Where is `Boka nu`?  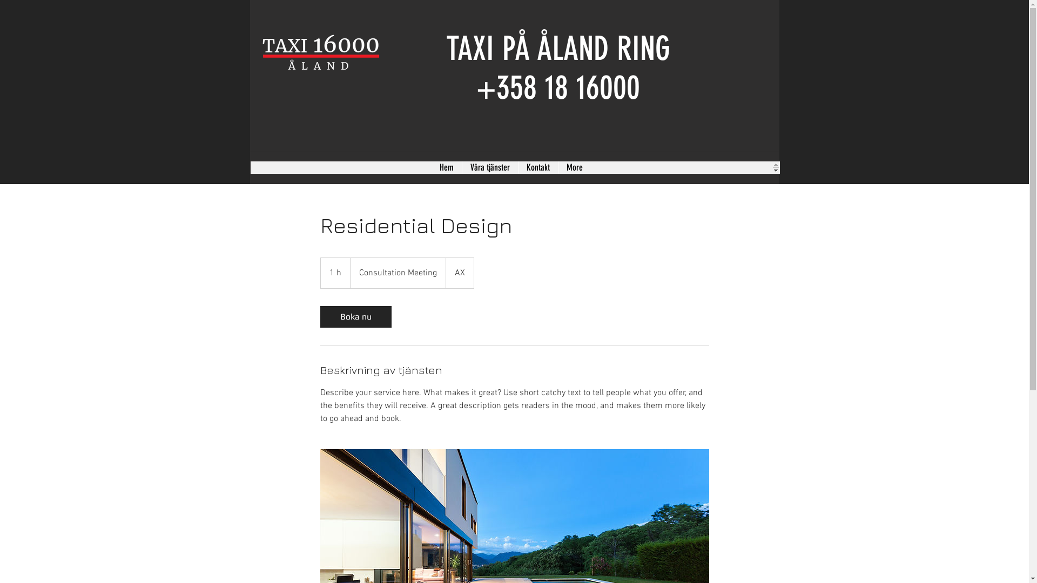 Boka nu is located at coordinates (355, 317).